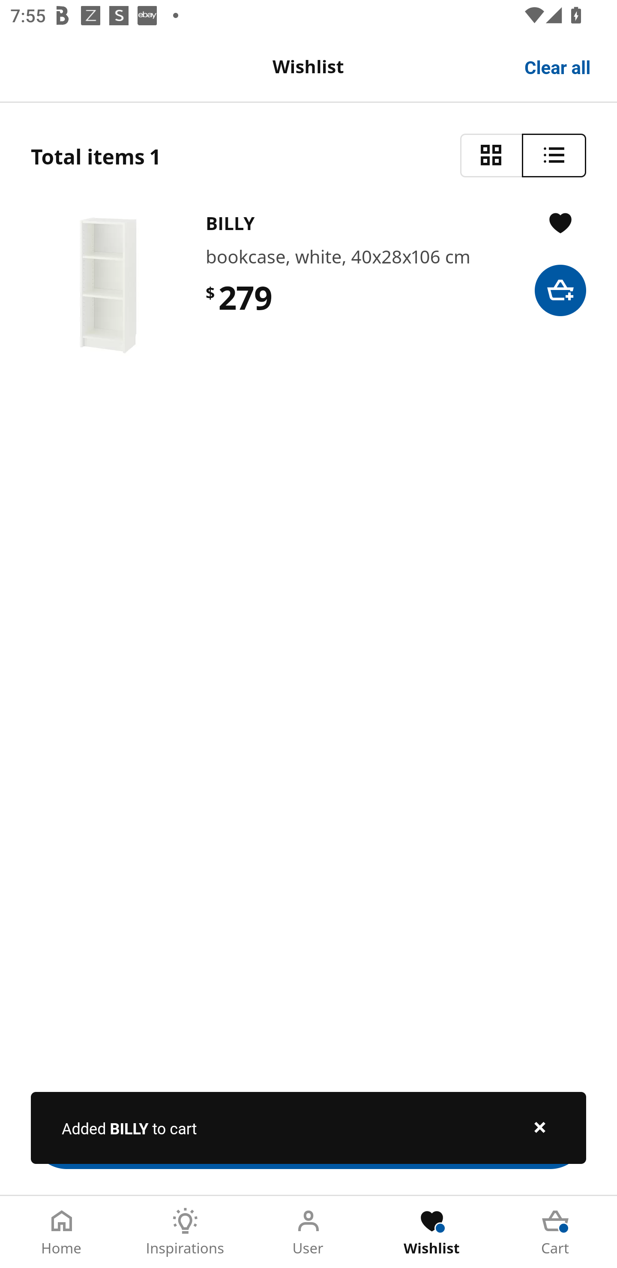 This screenshot has width=617, height=1268. What do you see at coordinates (308, 1133) in the screenshot?
I see `Add available items to cart` at bounding box center [308, 1133].